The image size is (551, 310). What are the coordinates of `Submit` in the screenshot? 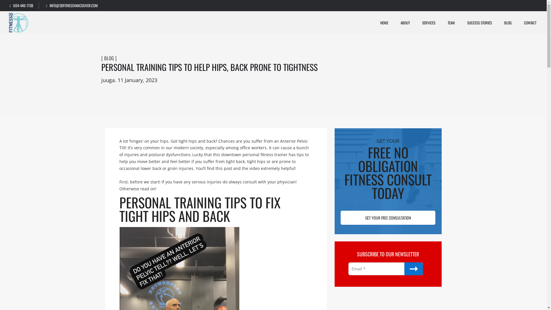 It's located at (414, 269).